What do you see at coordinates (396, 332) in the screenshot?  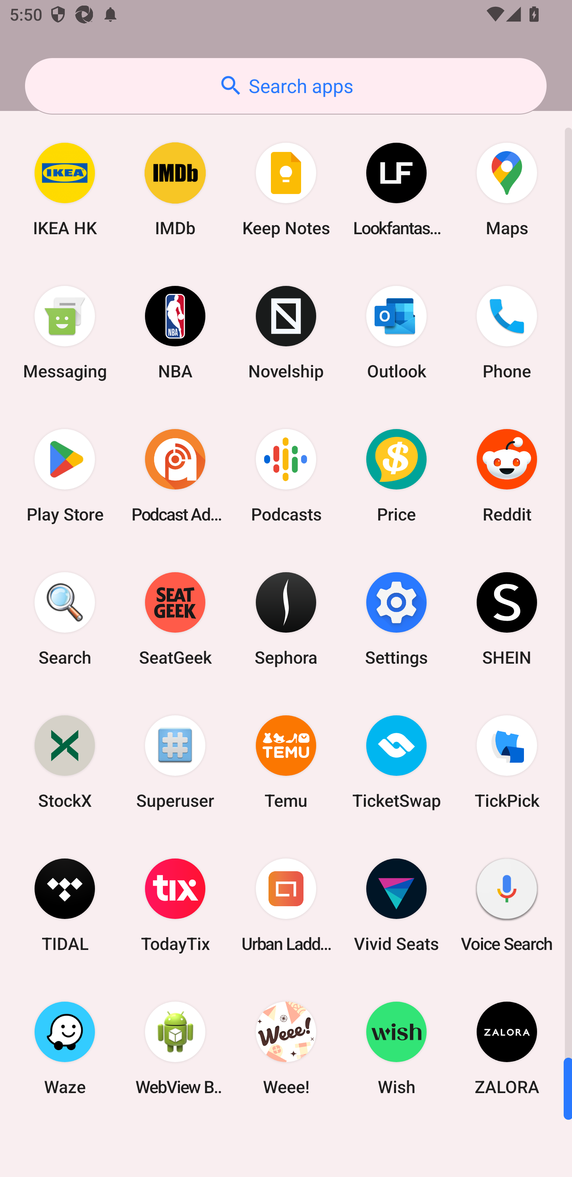 I see `Outlook` at bounding box center [396, 332].